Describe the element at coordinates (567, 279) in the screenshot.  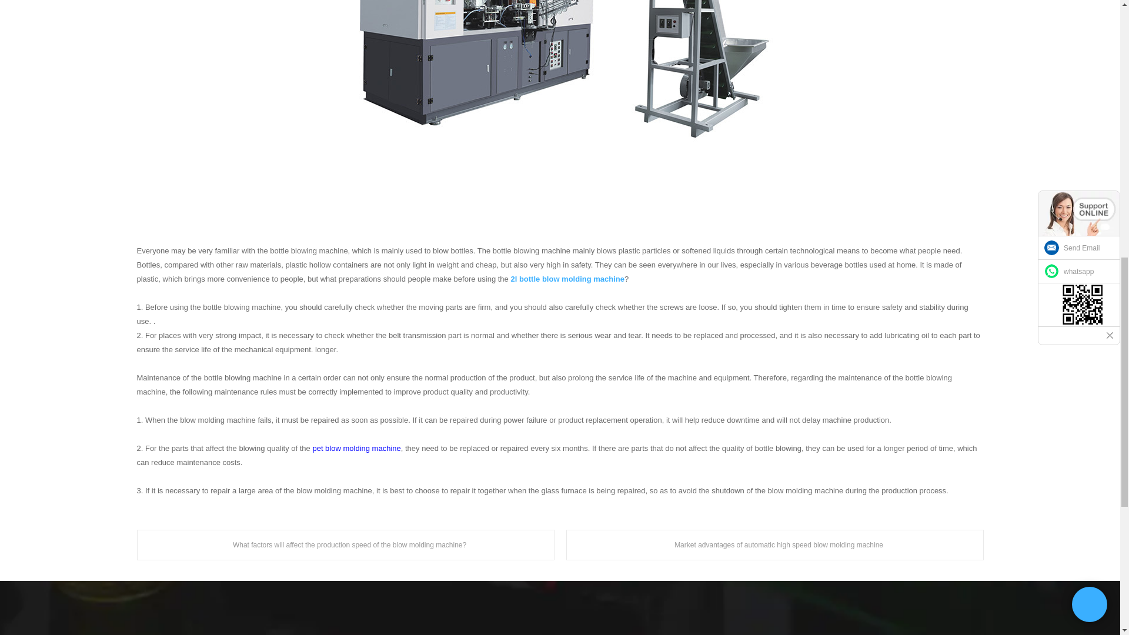
I see `2l bottle blow molding machine` at that location.